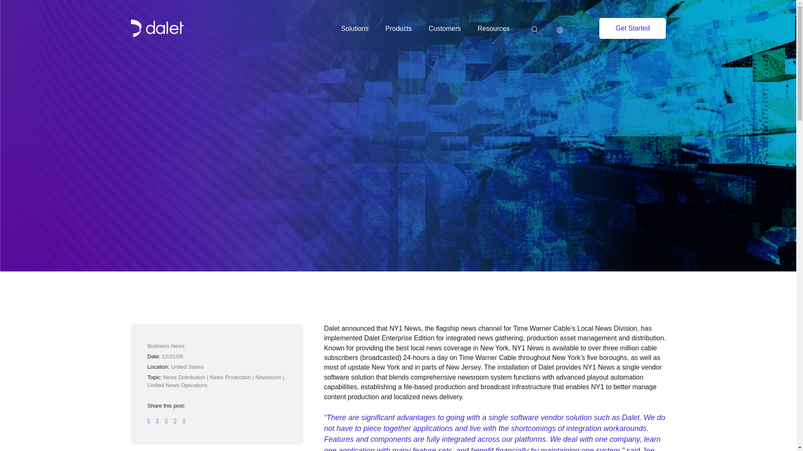 The height and width of the screenshot is (451, 803). What do you see at coordinates (398, 28) in the screenshot?
I see `Products` at bounding box center [398, 28].